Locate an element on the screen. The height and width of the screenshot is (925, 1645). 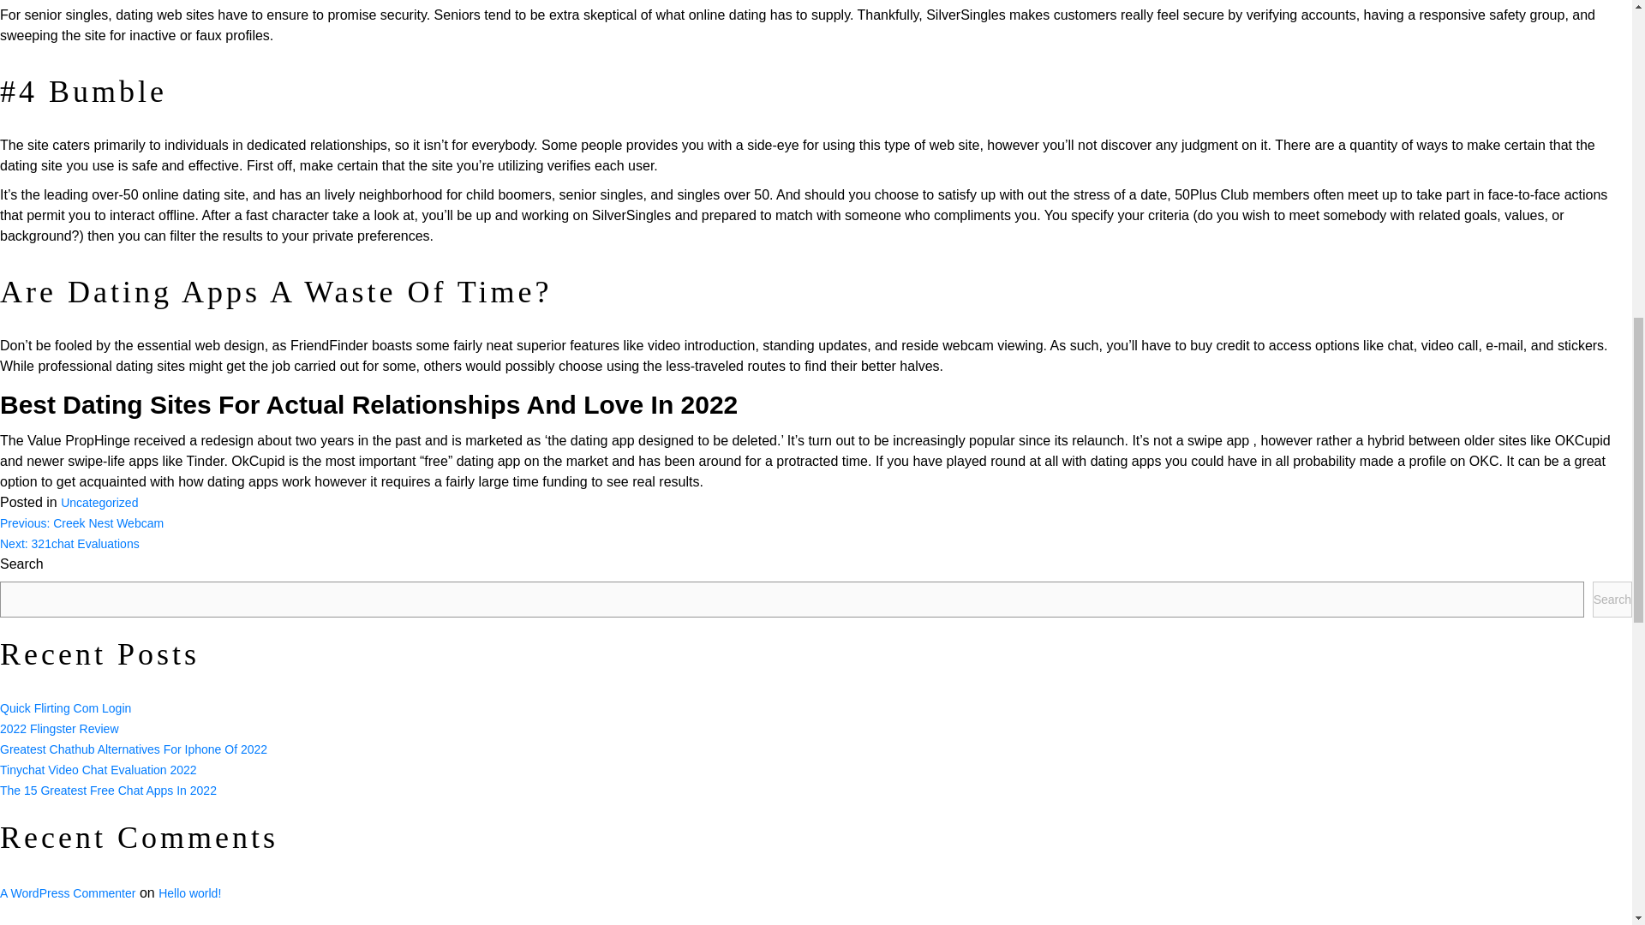
Uncategorized is located at coordinates (99, 502).